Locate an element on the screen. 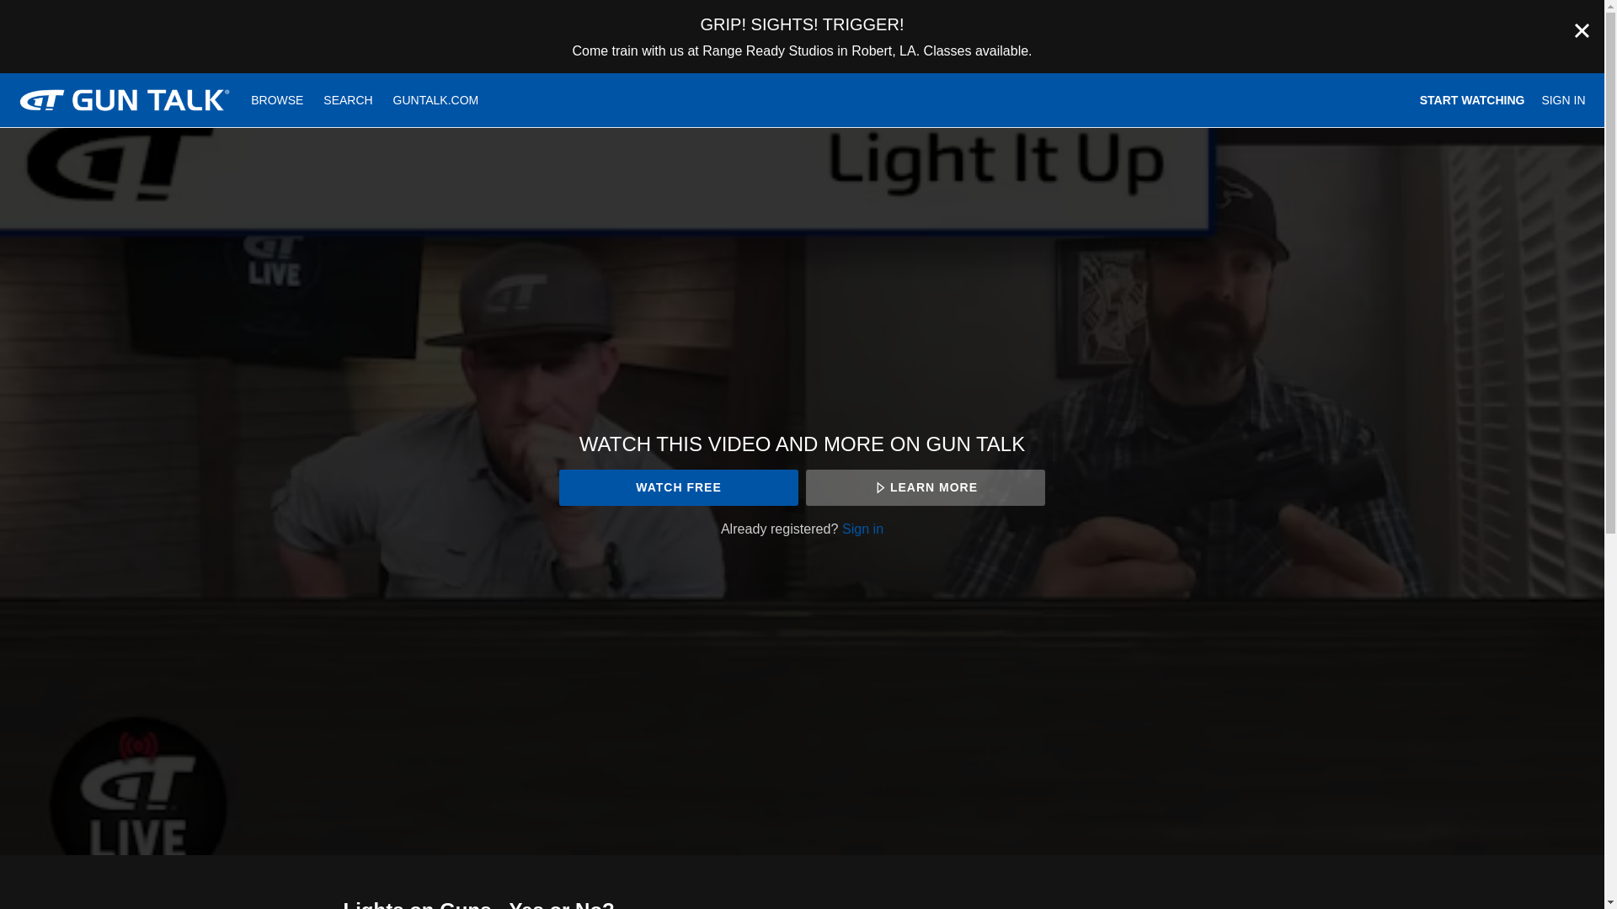 The image size is (1617, 909). LEARN MORE is located at coordinates (925, 487).